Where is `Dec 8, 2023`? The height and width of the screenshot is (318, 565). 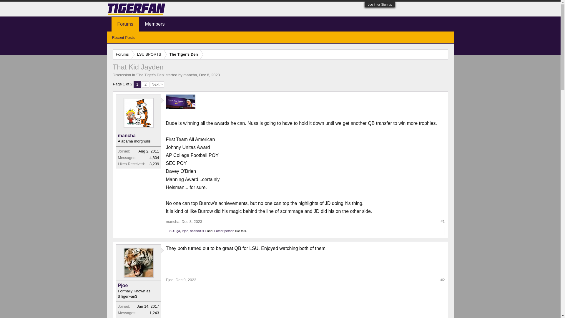 Dec 8, 2023 is located at coordinates (192, 221).